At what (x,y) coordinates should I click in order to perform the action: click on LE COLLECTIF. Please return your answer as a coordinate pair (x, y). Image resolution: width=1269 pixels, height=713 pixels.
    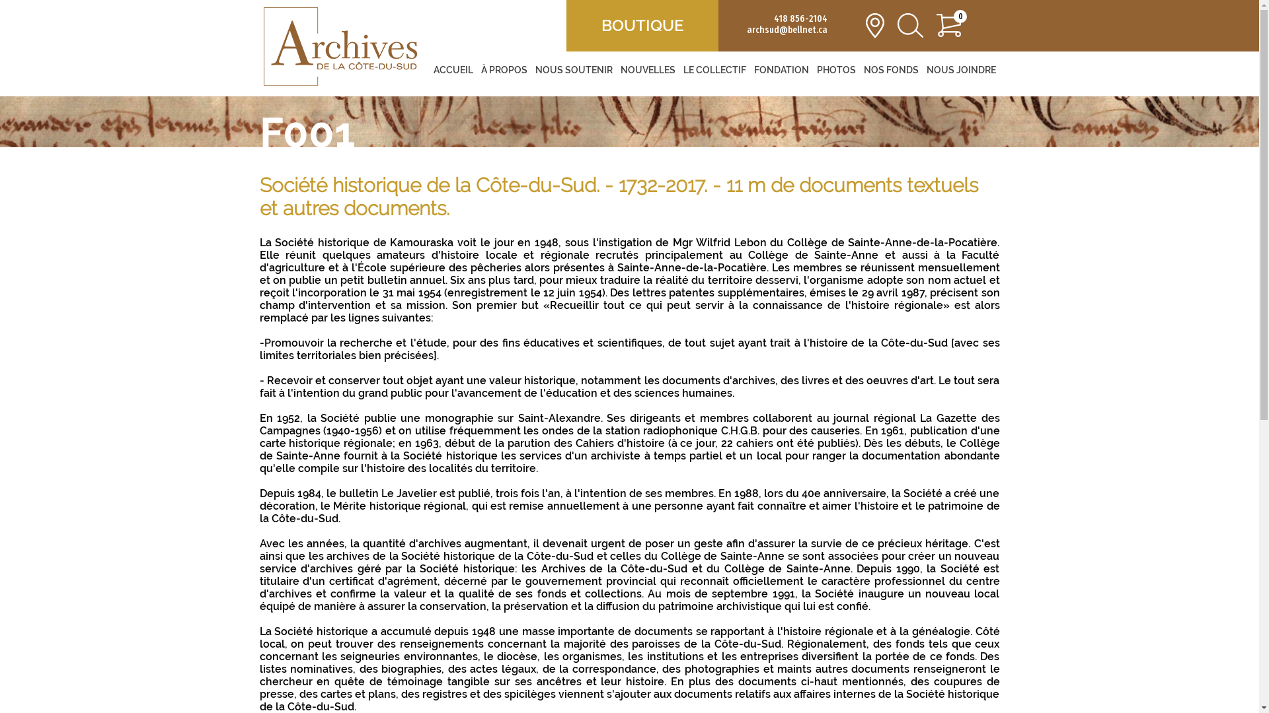
    Looking at the image, I should click on (715, 70).